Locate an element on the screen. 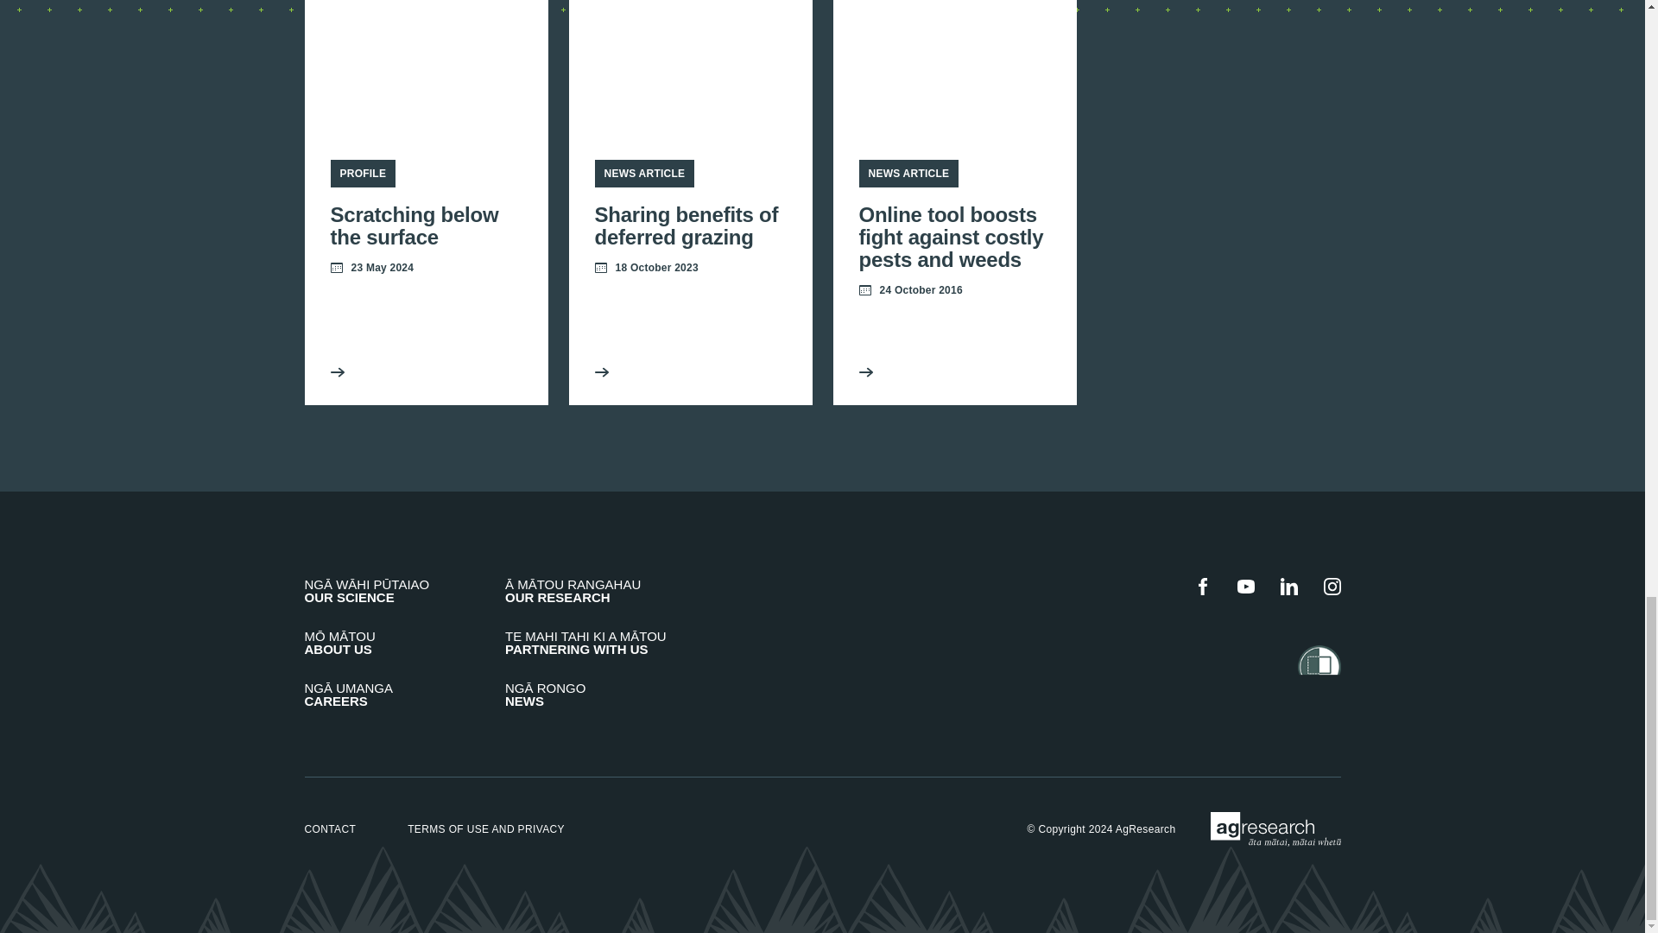 This screenshot has width=1658, height=933. AgResearch on Facebook is located at coordinates (1202, 586).